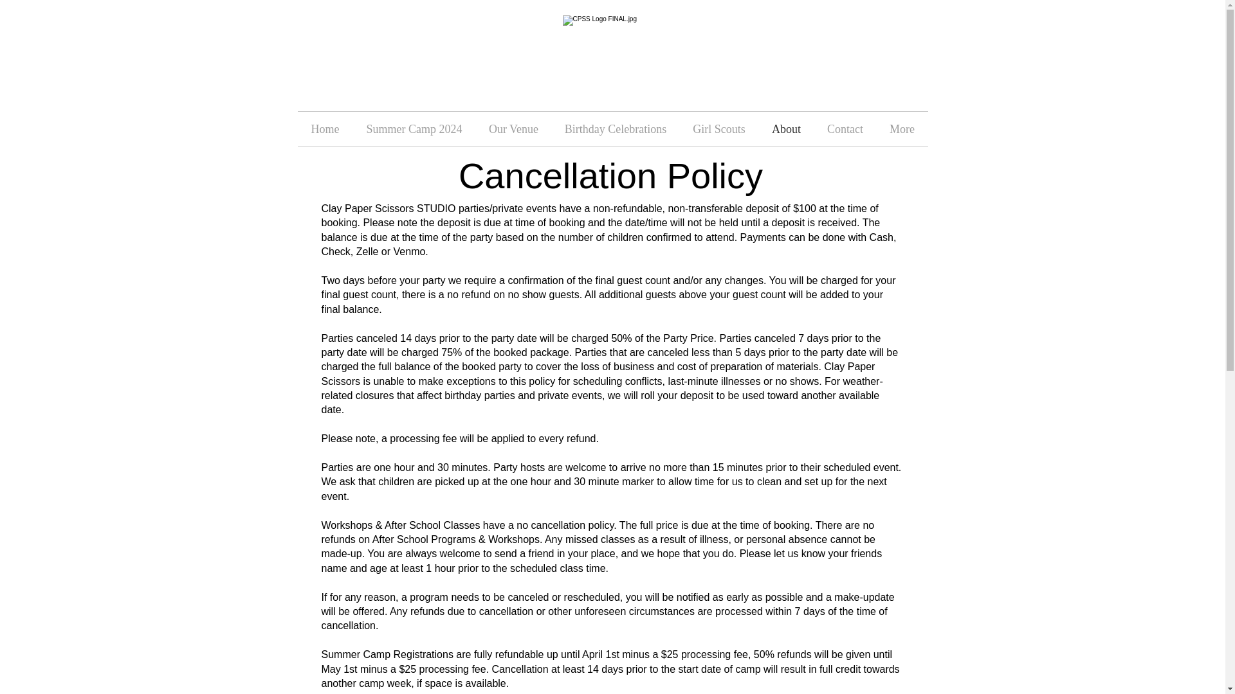 The height and width of the screenshot is (694, 1235). Describe the element at coordinates (845, 129) in the screenshot. I see `Contact` at that location.